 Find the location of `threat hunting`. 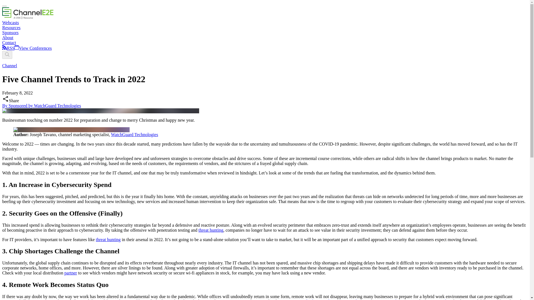

threat hunting is located at coordinates (211, 230).